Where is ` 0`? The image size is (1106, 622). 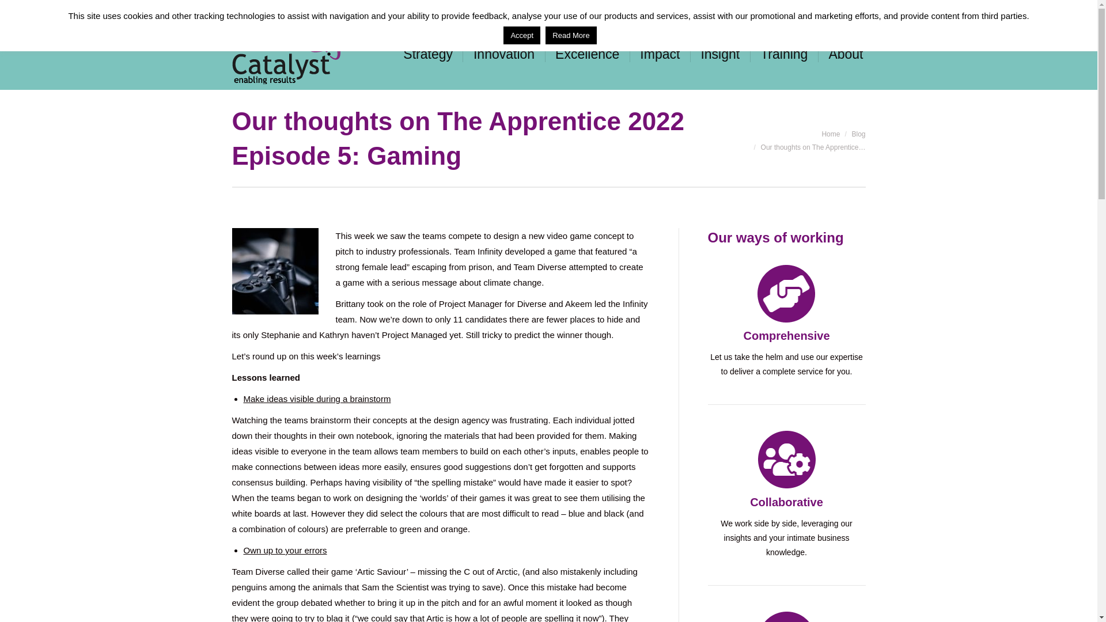  0 is located at coordinates (857, 10).